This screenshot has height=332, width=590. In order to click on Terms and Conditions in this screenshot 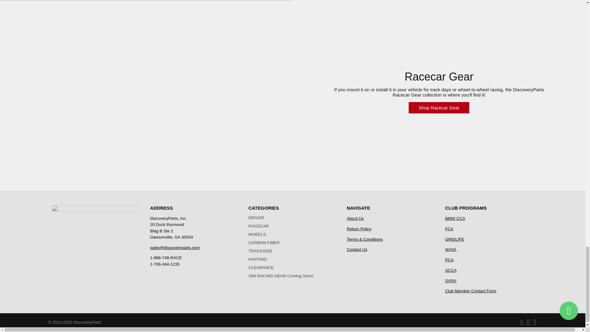, I will do `click(364, 239)`.